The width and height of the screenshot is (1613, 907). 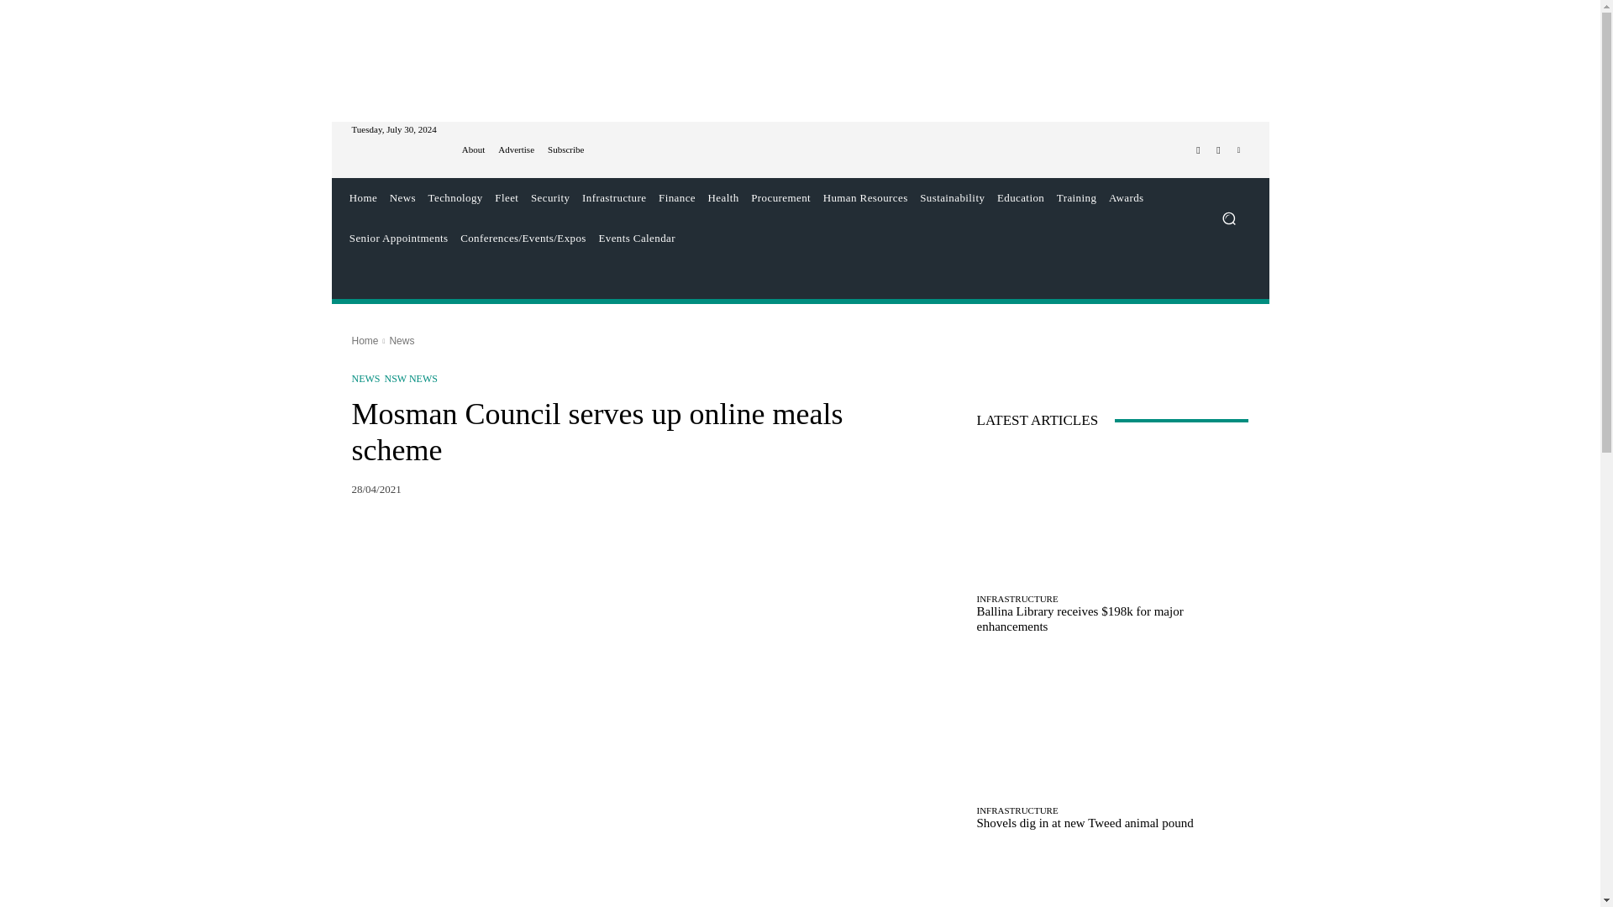 What do you see at coordinates (1238, 150) in the screenshot?
I see `Linkedin` at bounding box center [1238, 150].